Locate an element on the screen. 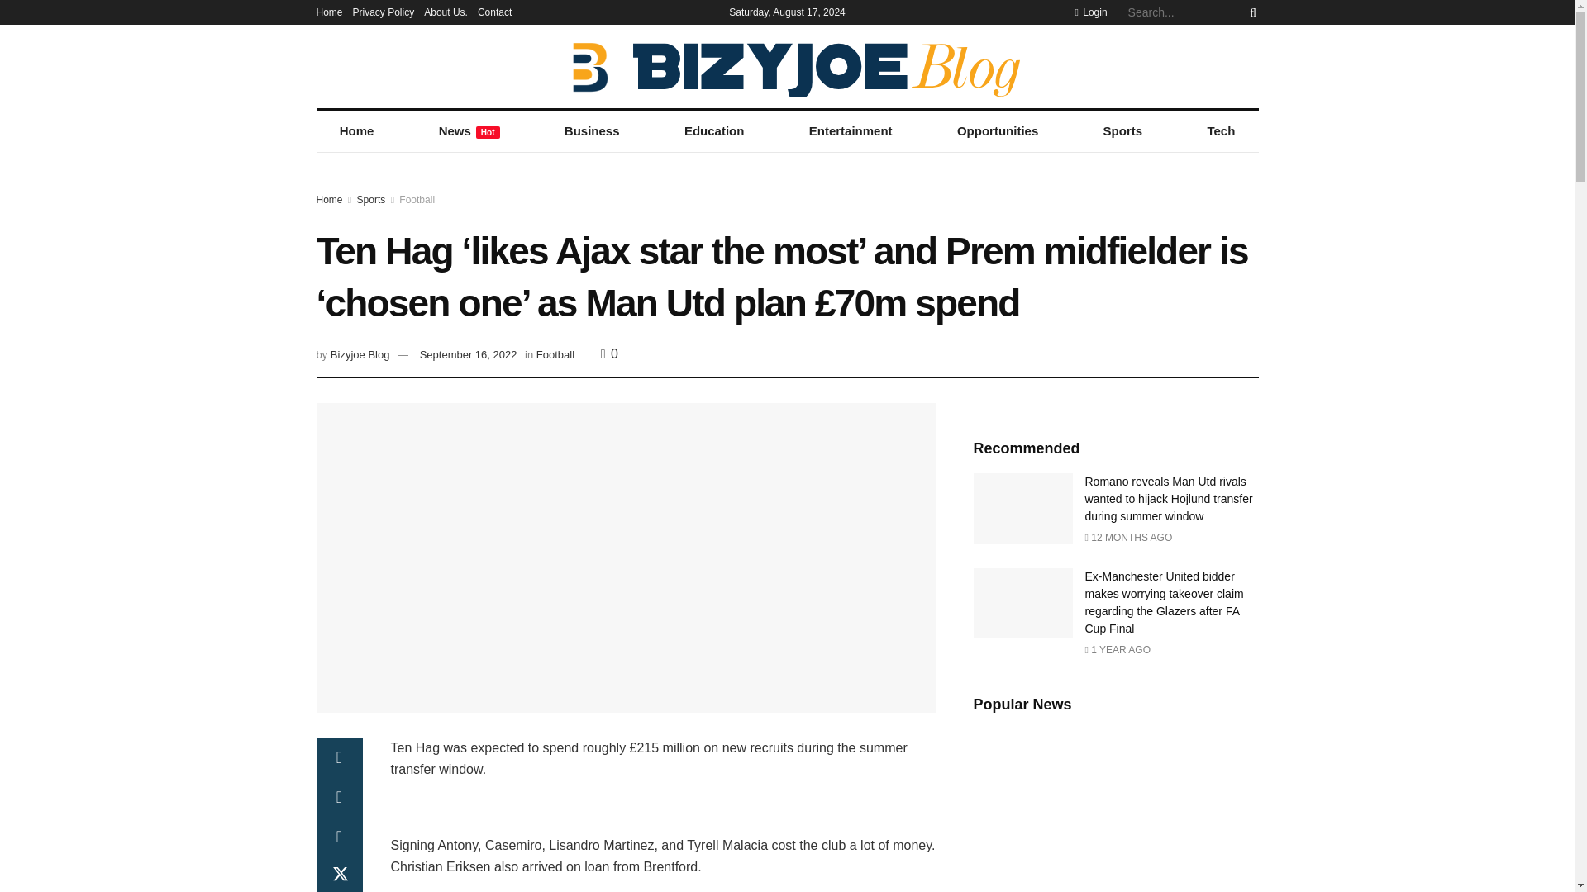 The height and width of the screenshot is (892, 1587). Business is located at coordinates (592, 130).